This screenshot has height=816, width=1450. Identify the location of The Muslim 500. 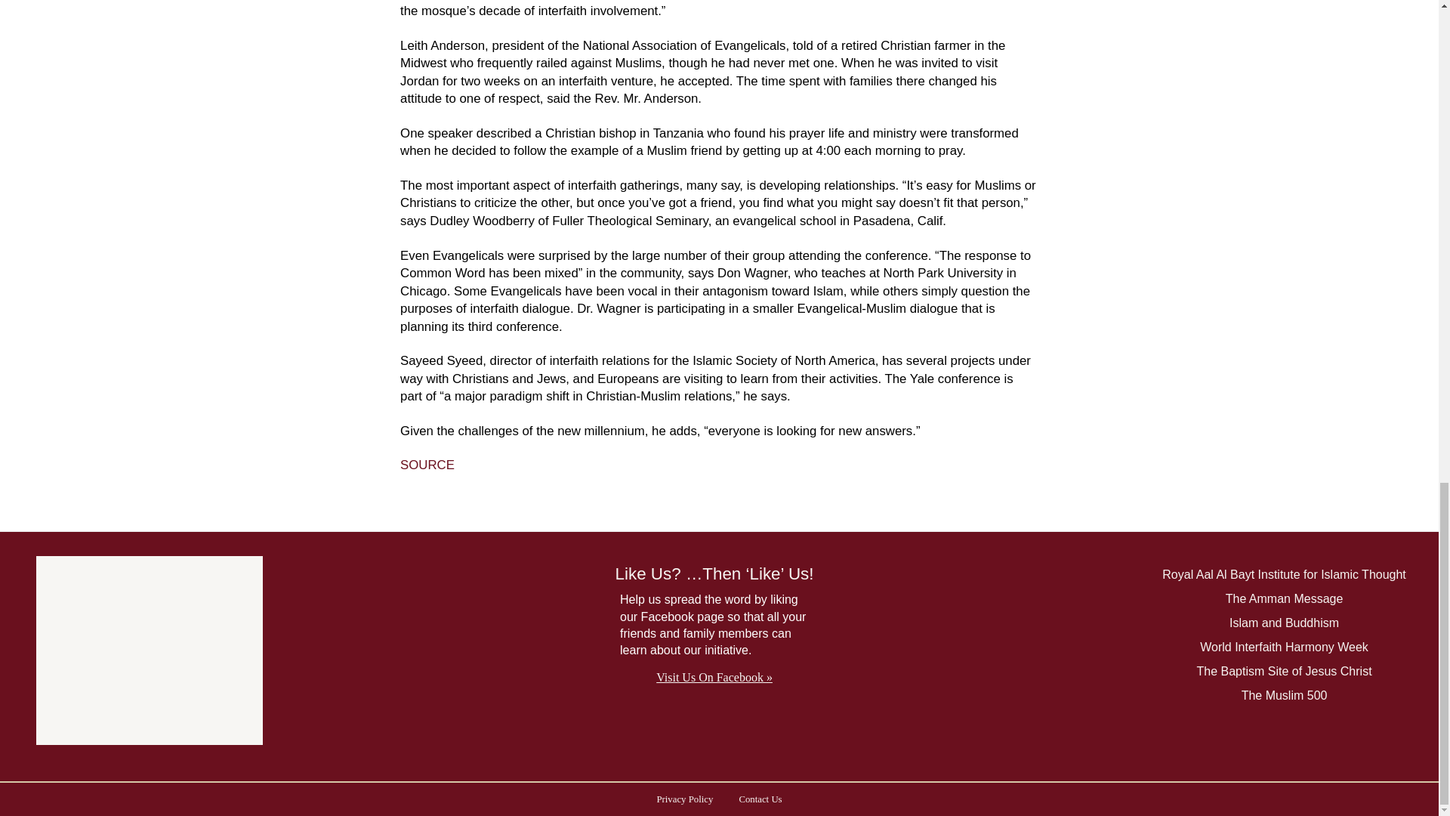
(1284, 697).